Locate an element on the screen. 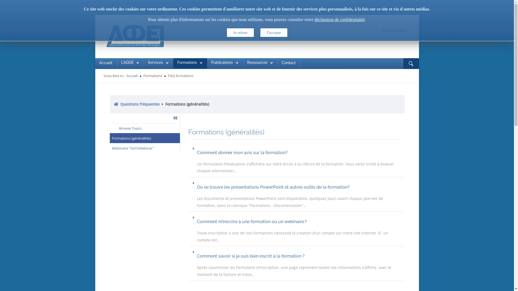 Image resolution: width=518 pixels, height=291 pixels. Publications is located at coordinates (224, 63).